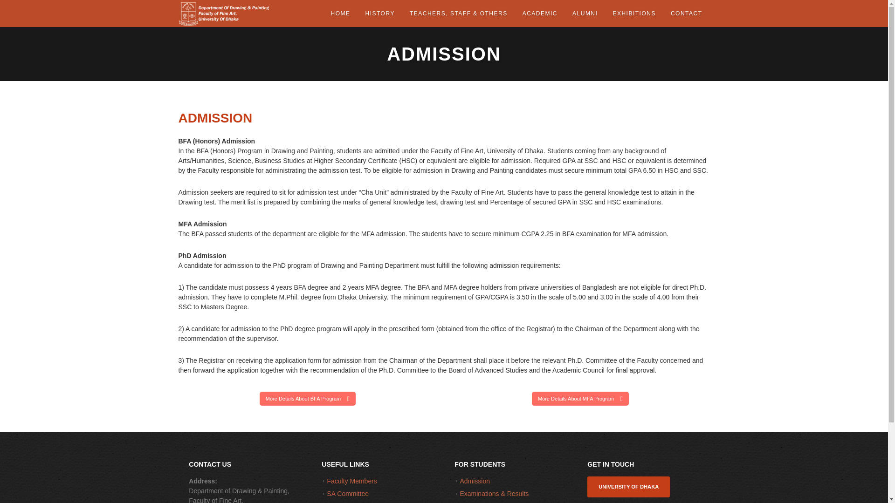 This screenshot has width=895, height=503. What do you see at coordinates (379, 14) in the screenshot?
I see `HISTORY` at bounding box center [379, 14].